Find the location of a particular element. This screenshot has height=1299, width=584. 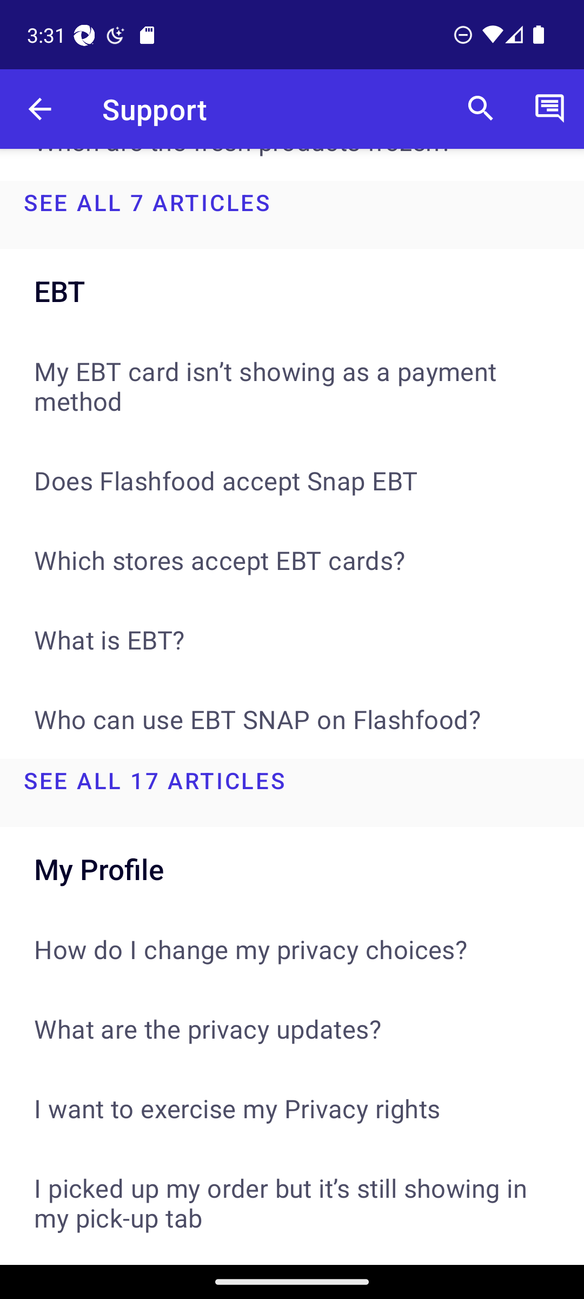

Conversations is located at coordinates (549, 109).